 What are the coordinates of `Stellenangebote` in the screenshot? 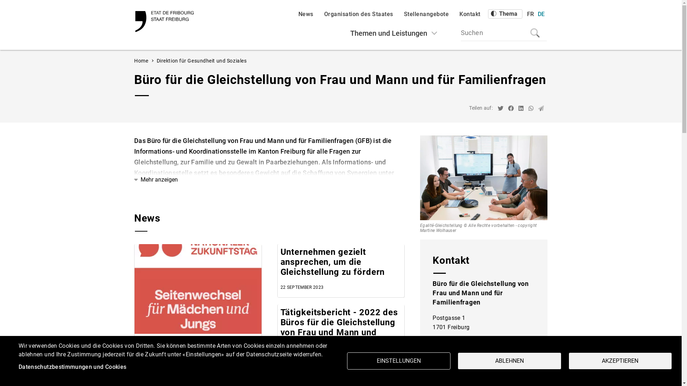 It's located at (426, 14).